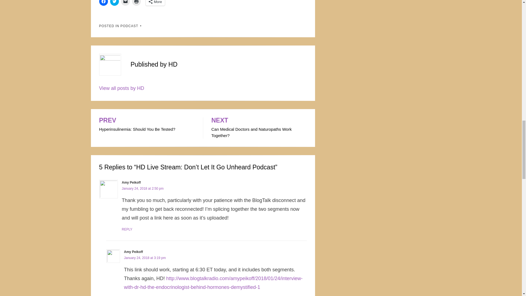  I want to click on Click to share on Facebook, so click(131, 182).